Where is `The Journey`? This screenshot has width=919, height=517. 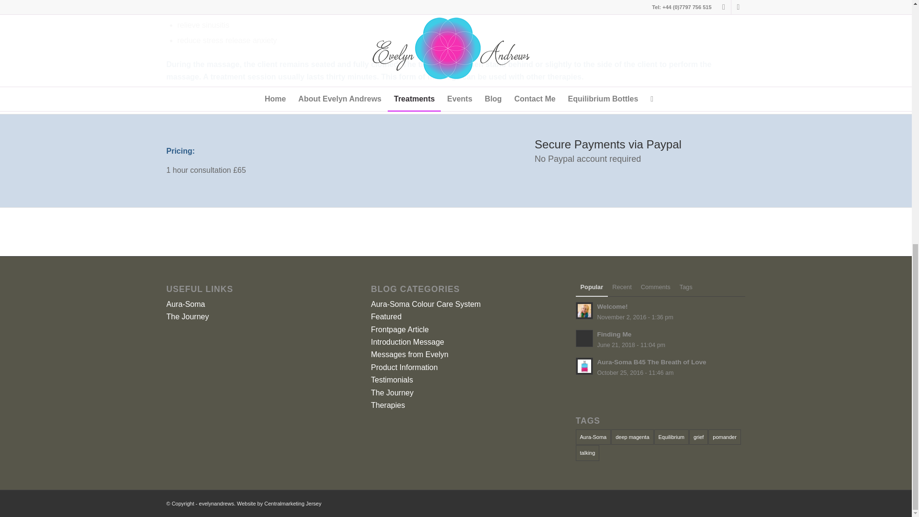 The Journey is located at coordinates (426, 304).